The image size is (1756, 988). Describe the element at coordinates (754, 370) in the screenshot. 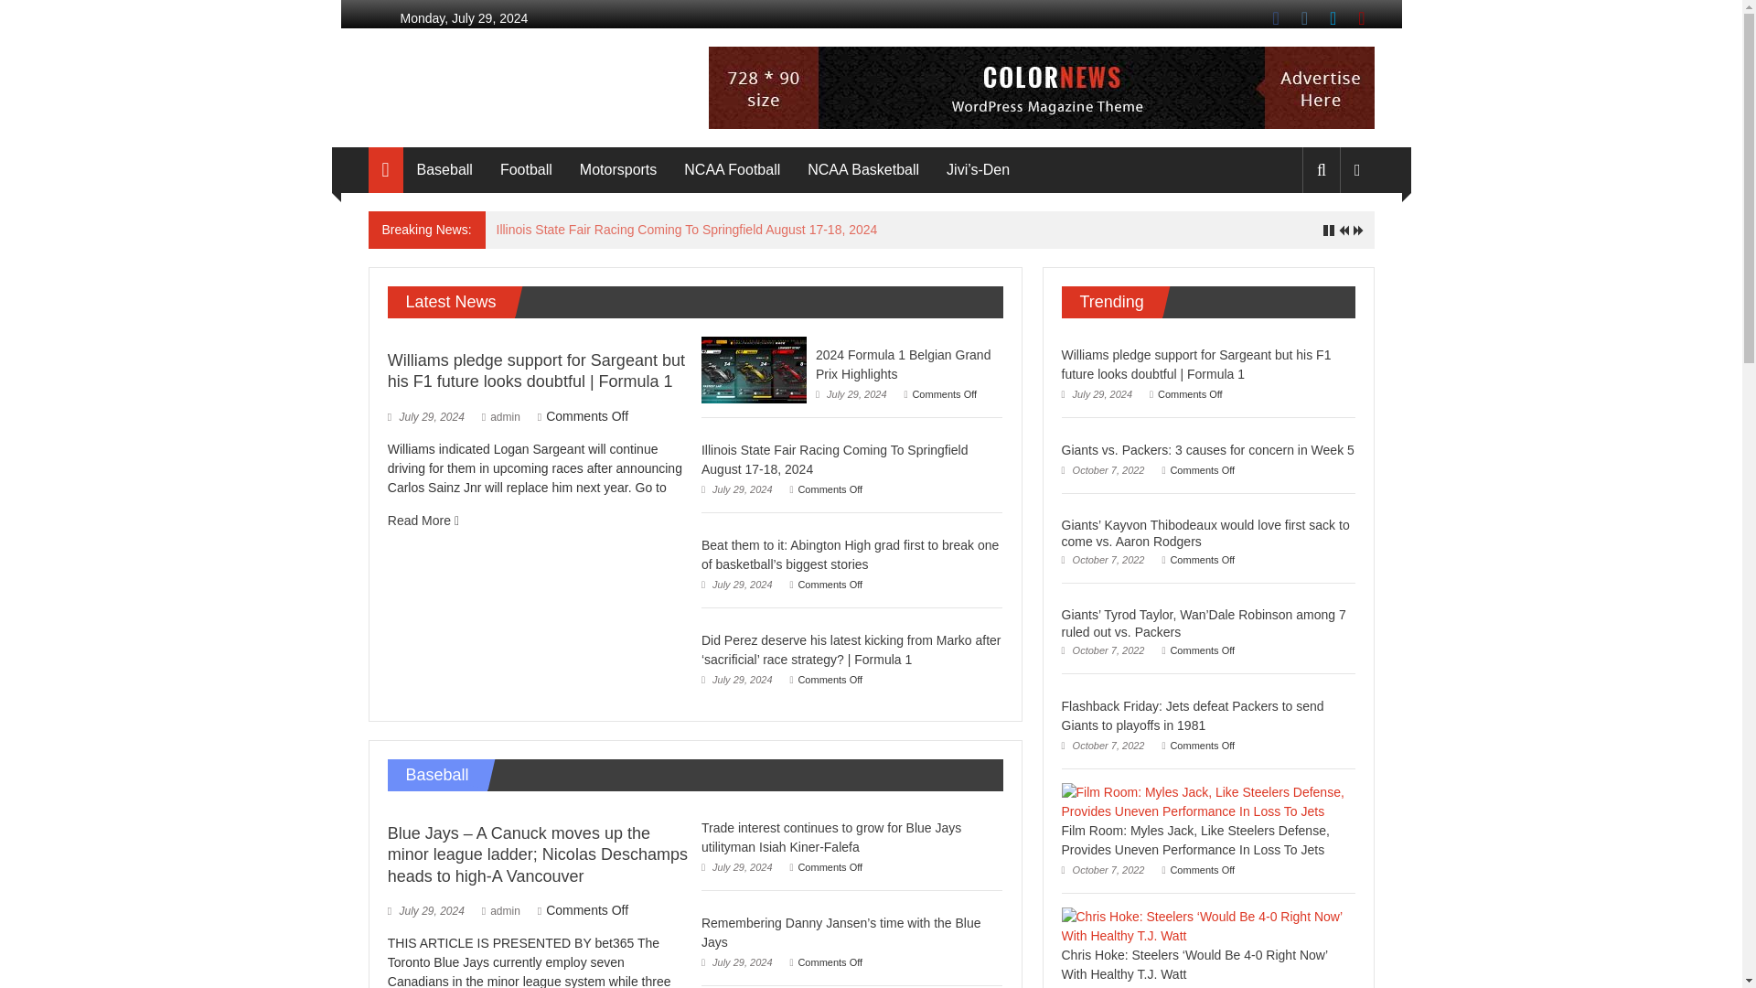

I see `2024 Formula 1 Belgian Grand Prix Highlights` at that location.